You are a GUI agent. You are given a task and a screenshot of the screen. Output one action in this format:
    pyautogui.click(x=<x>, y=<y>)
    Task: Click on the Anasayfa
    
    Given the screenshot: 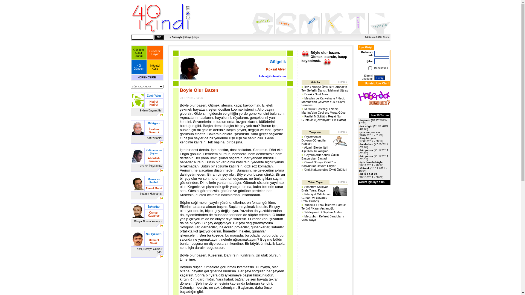 What is the action you would take?
    pyautogui.click(x=161, y=18)
    